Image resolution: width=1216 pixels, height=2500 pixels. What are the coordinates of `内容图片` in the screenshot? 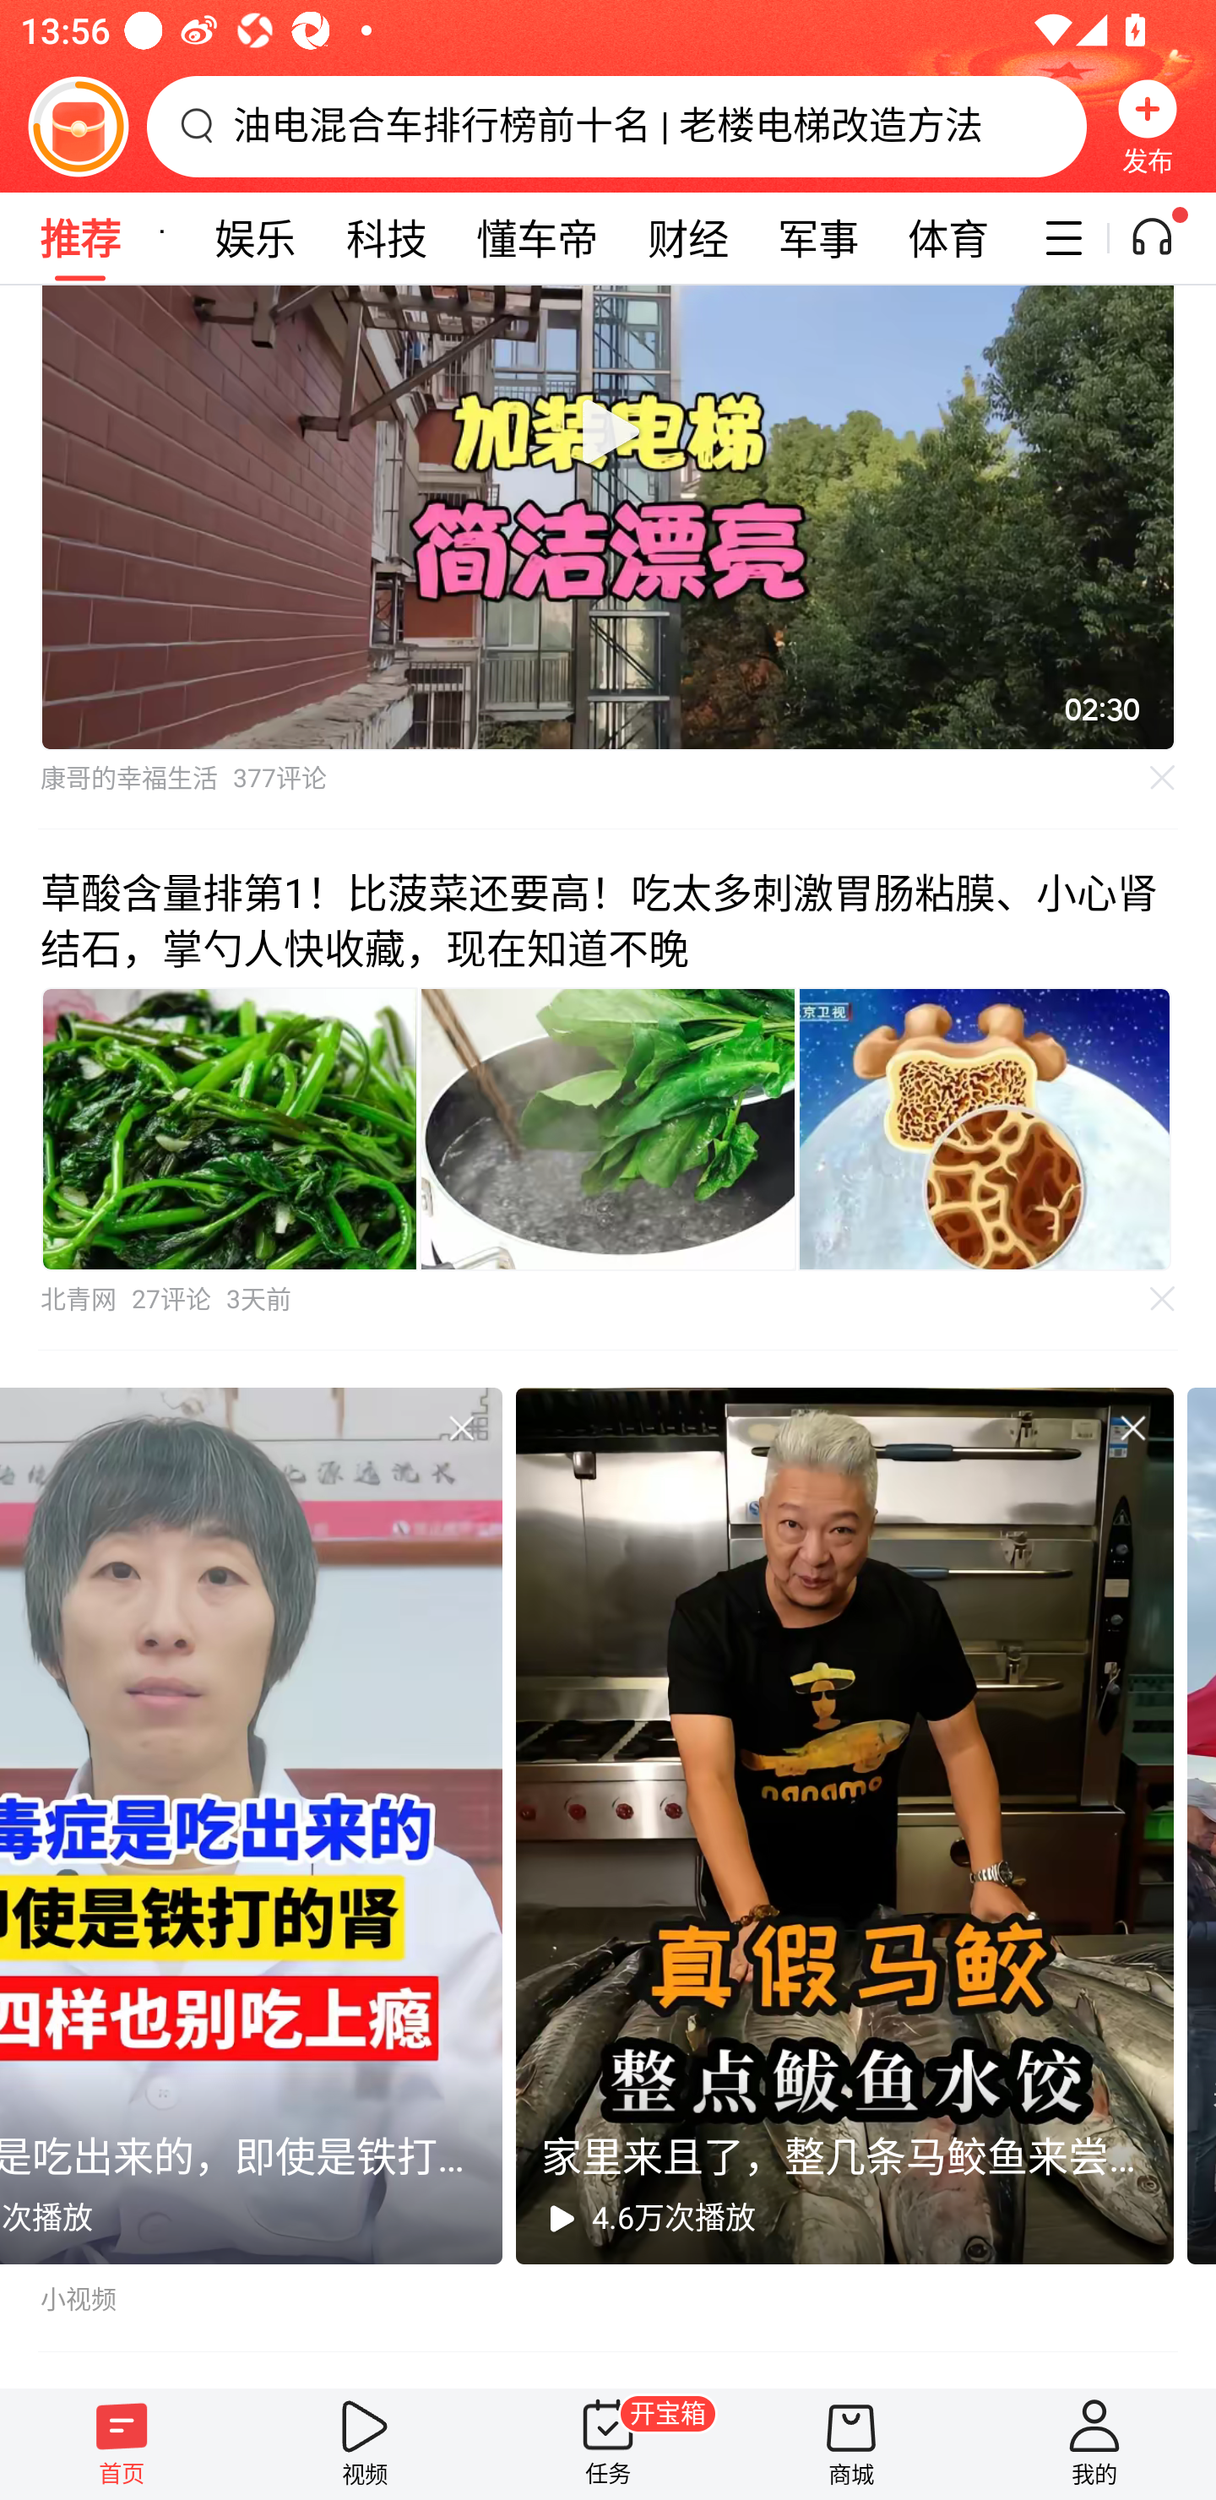 It's located at (985, 1130).